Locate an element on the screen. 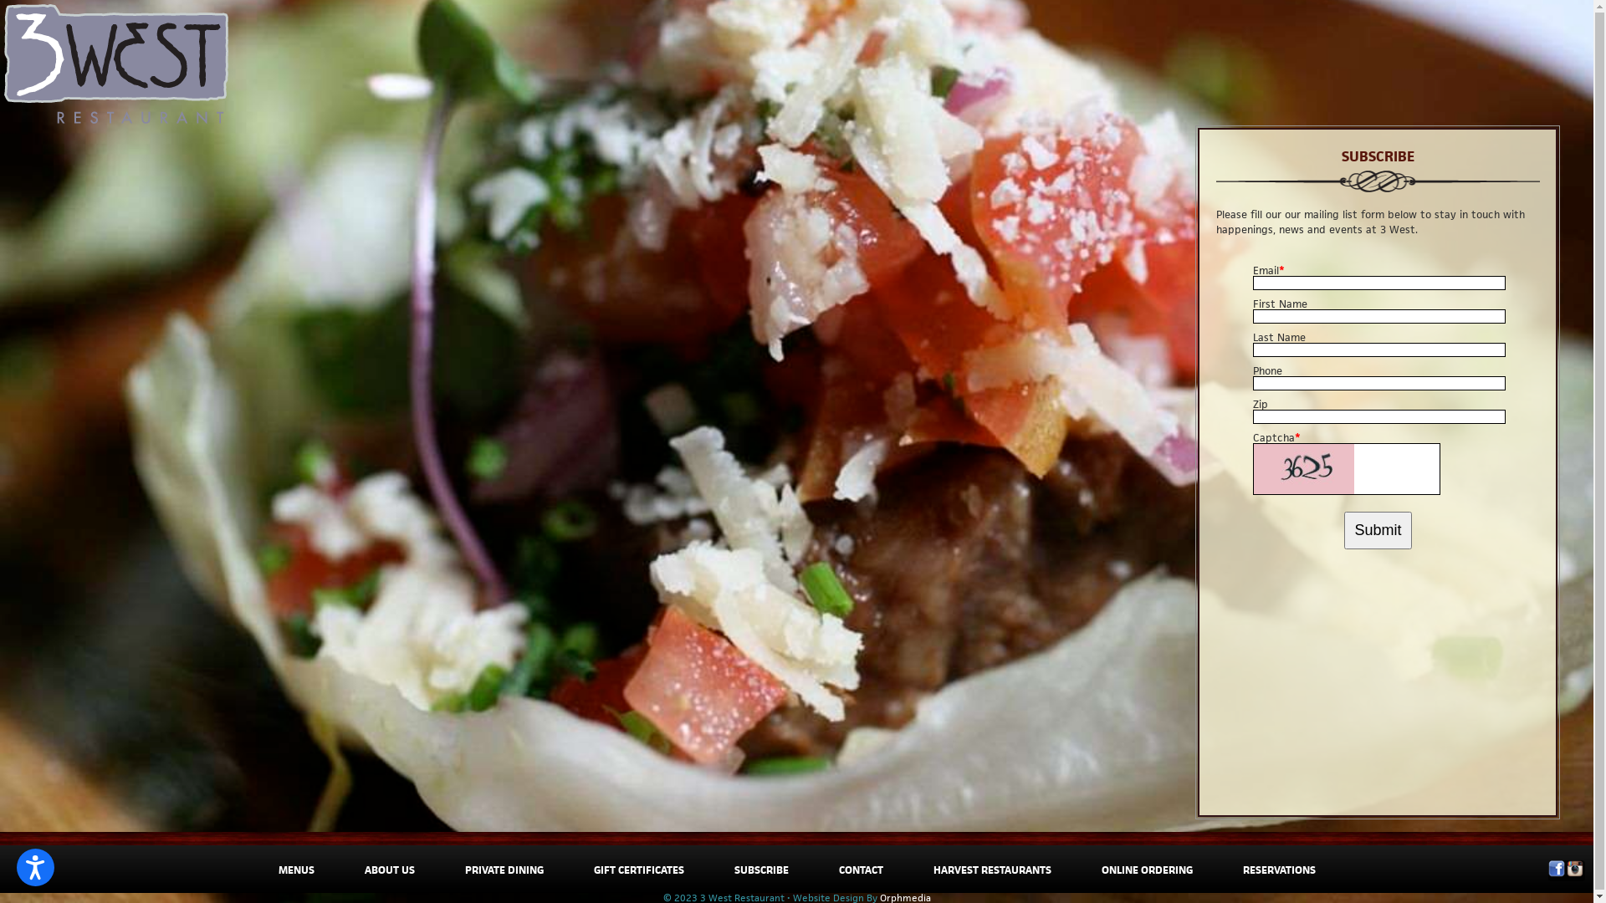 Image resolution: width=1606 pixels, height=903 pixels. Submit is located at coordinates (1378, 530).